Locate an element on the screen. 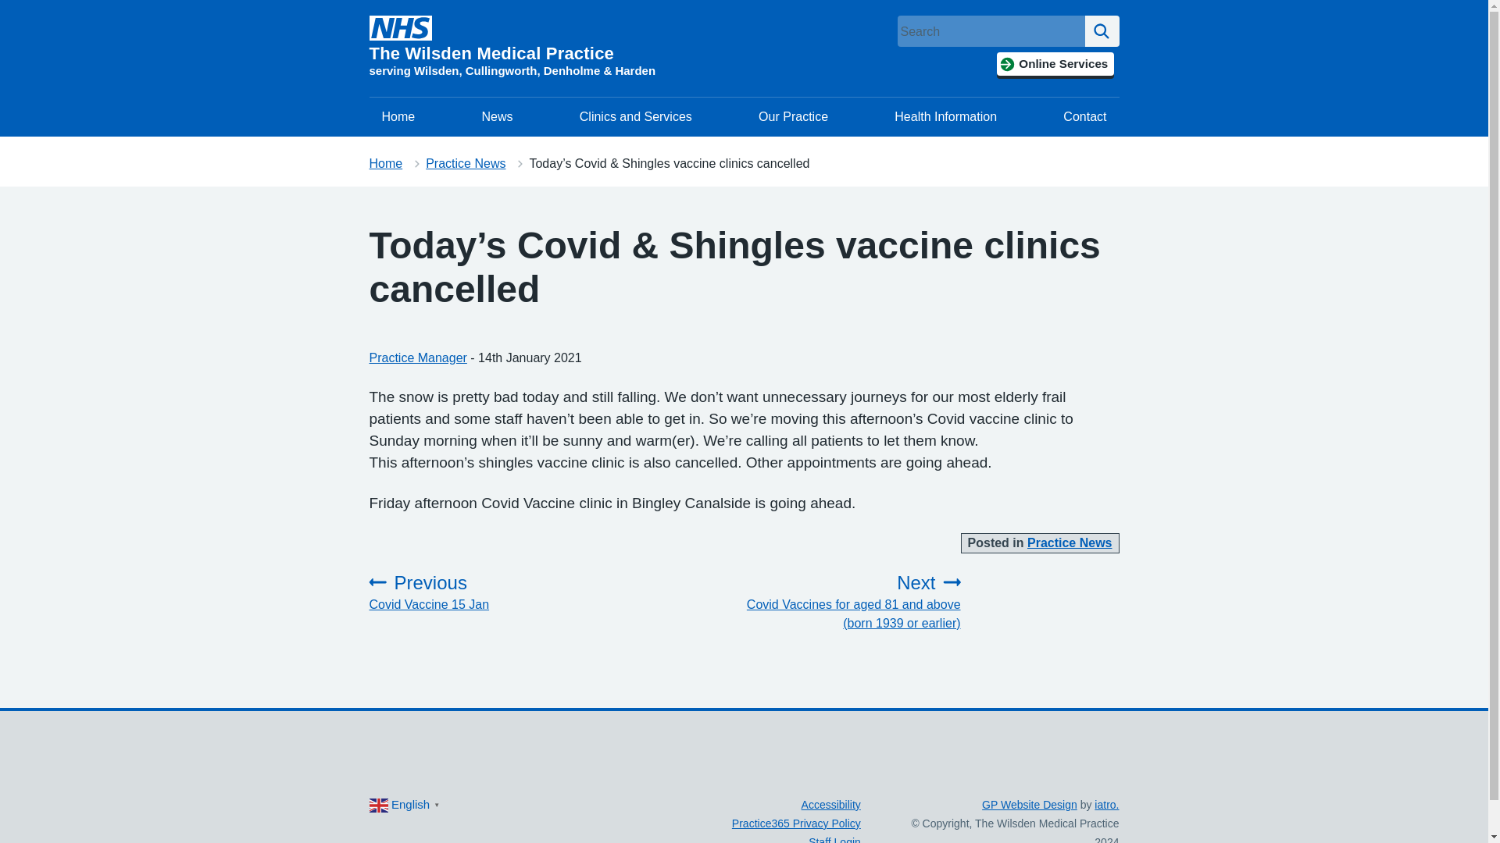 The height and width of the screenshot is (843, 1500). Practice Manager is located at coordinates (831, 804).